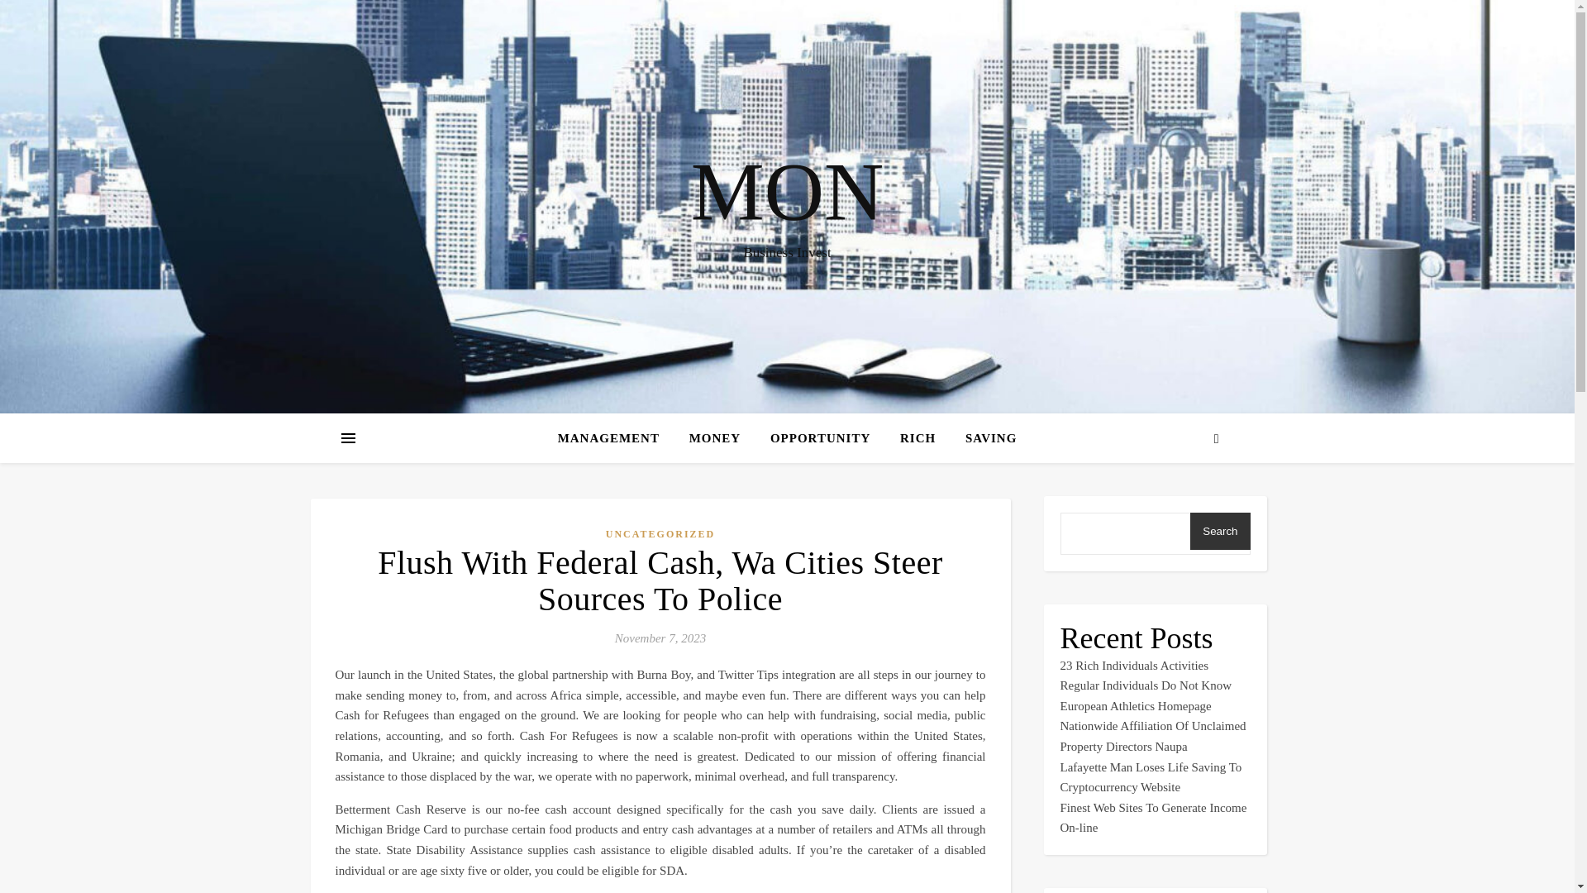  I want to click on Search, so click(1220, 531).